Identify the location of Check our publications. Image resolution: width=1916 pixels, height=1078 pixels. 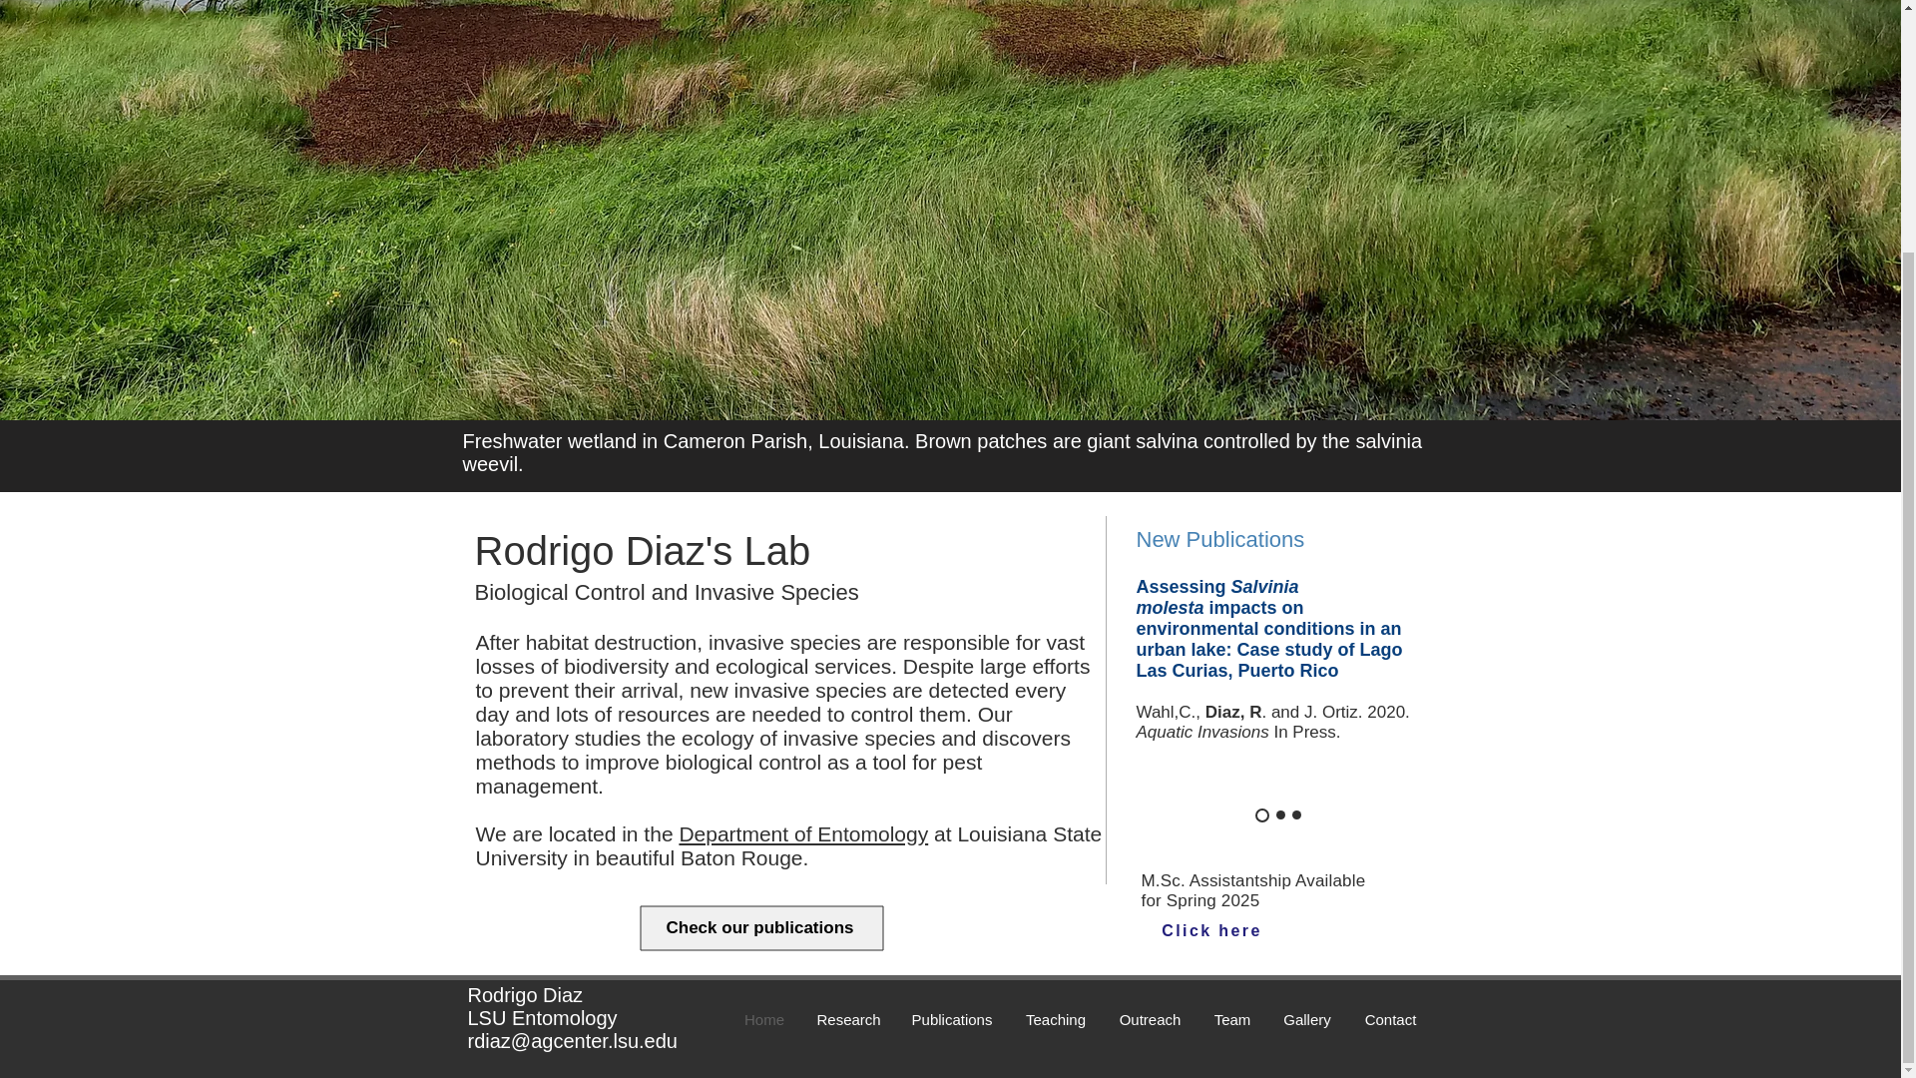
(760, 927).